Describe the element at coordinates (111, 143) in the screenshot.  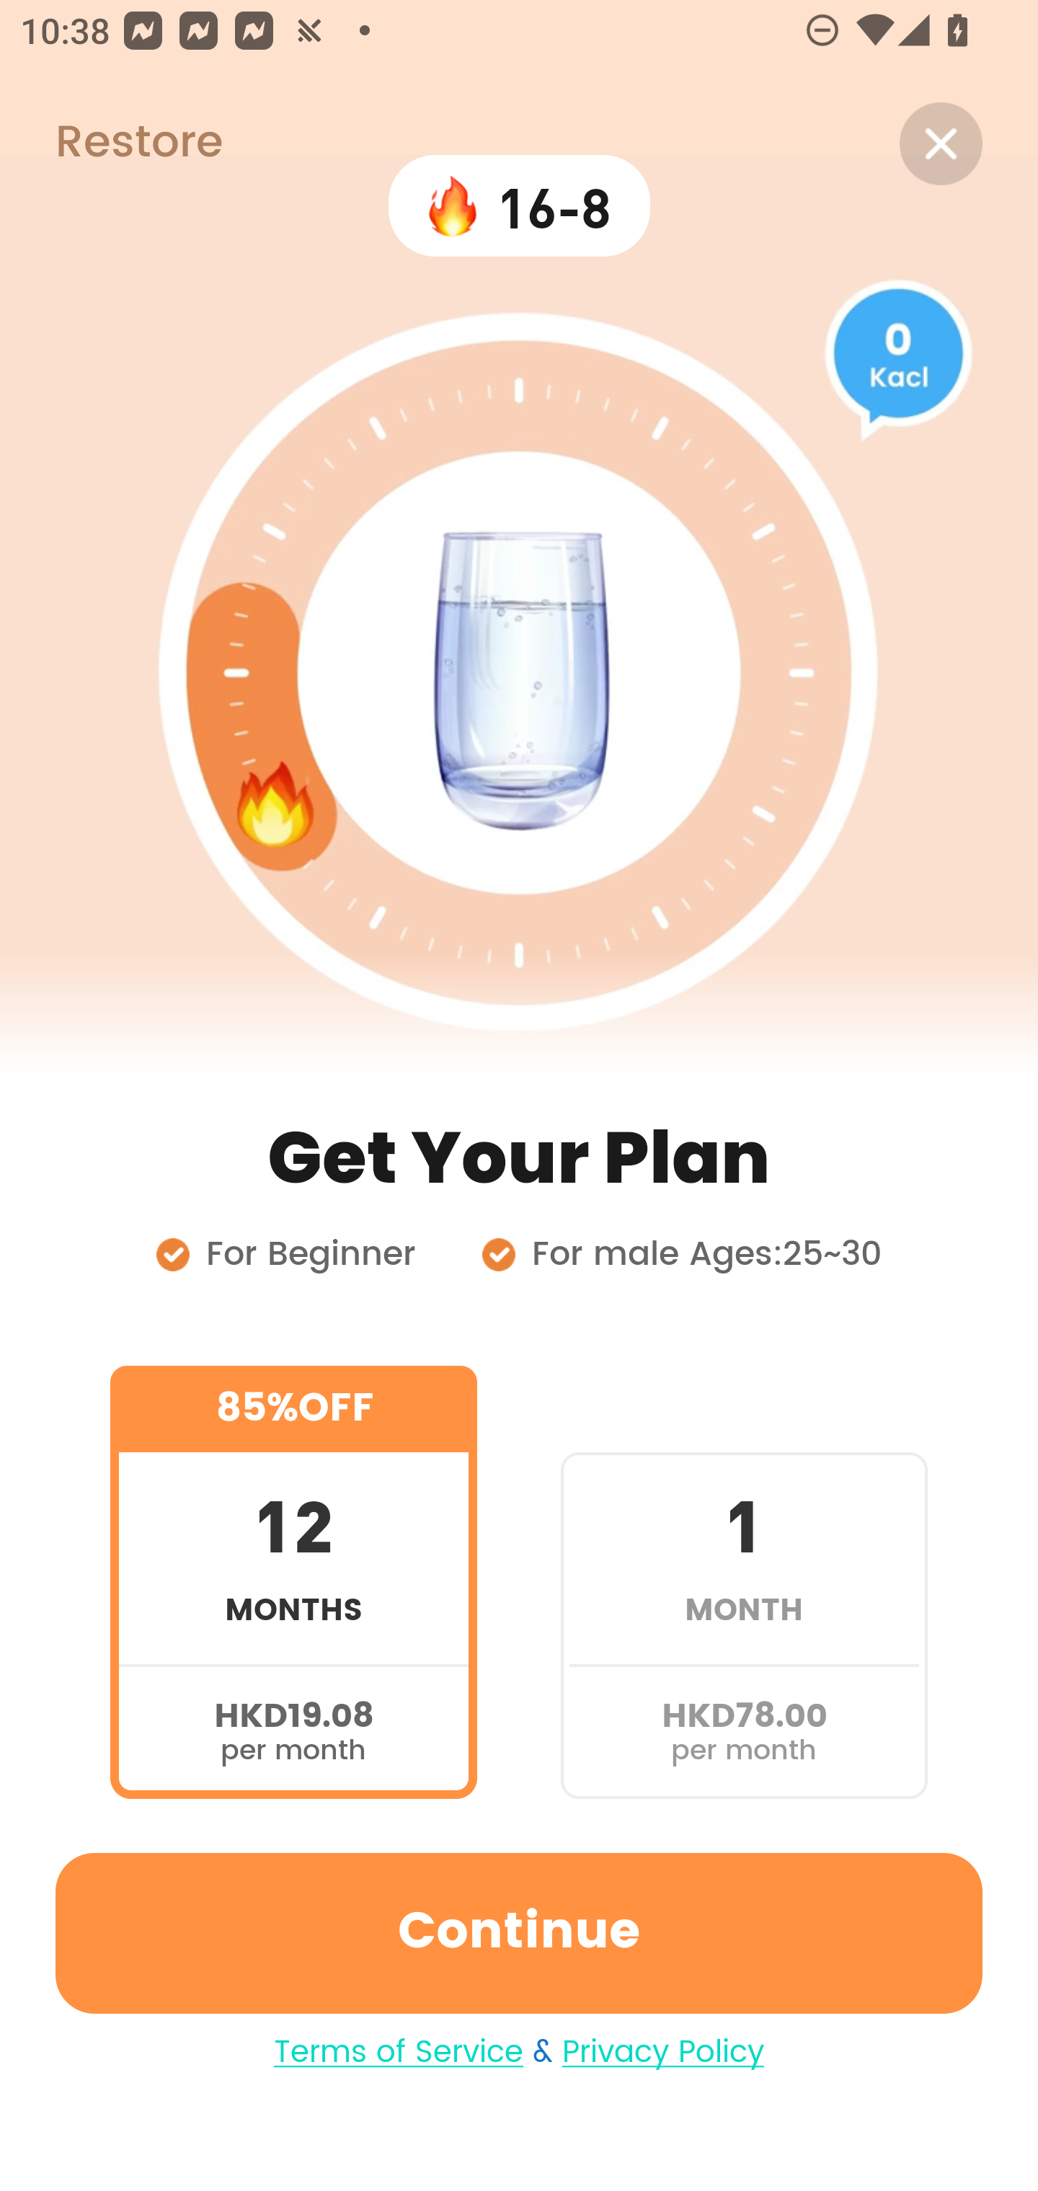
I see `Restore` at that location.